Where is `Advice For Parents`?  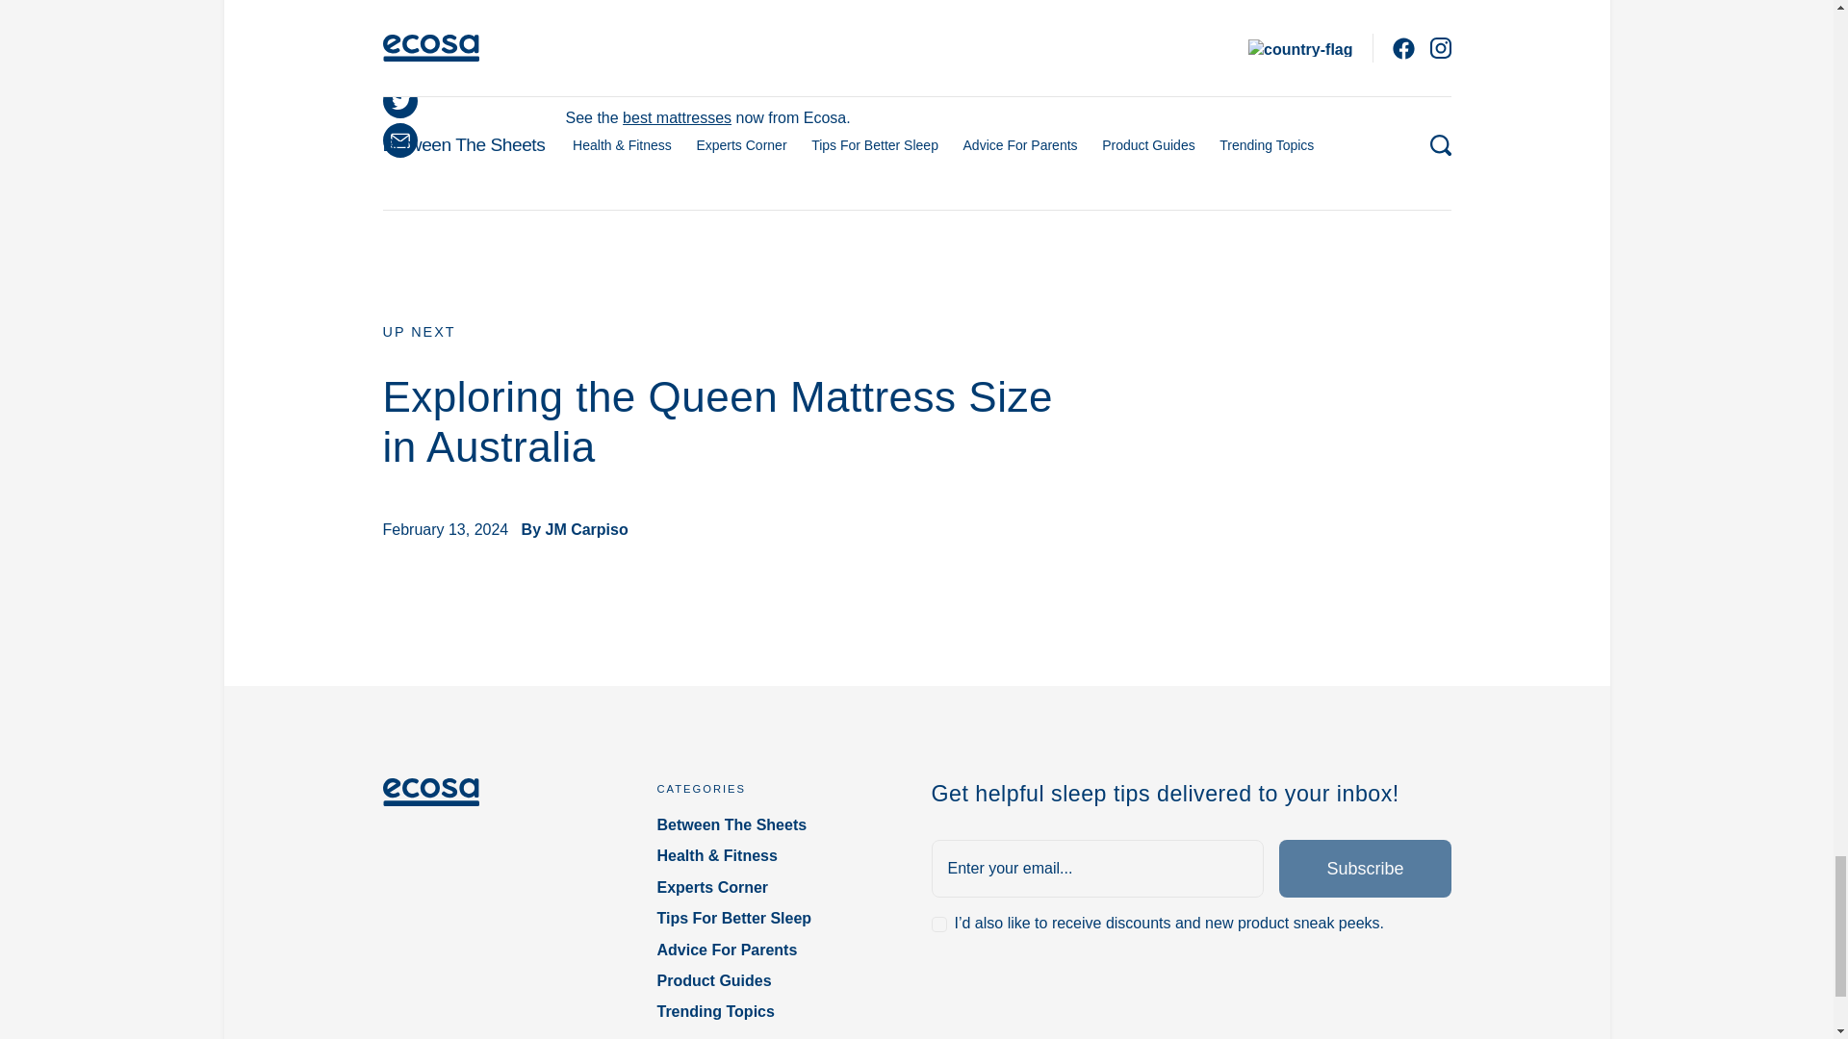
Advice For Parents is located at coordinates (778, 950).